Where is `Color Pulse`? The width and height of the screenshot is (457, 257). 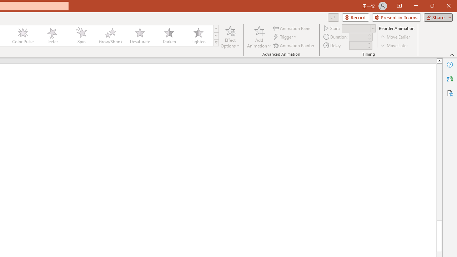 Color Pulse is located at coordinates (23, 36).